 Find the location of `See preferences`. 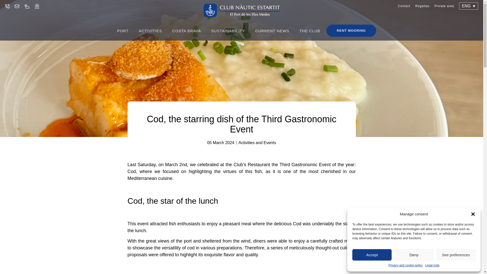

See preferences is located at coordinates (456, 255).